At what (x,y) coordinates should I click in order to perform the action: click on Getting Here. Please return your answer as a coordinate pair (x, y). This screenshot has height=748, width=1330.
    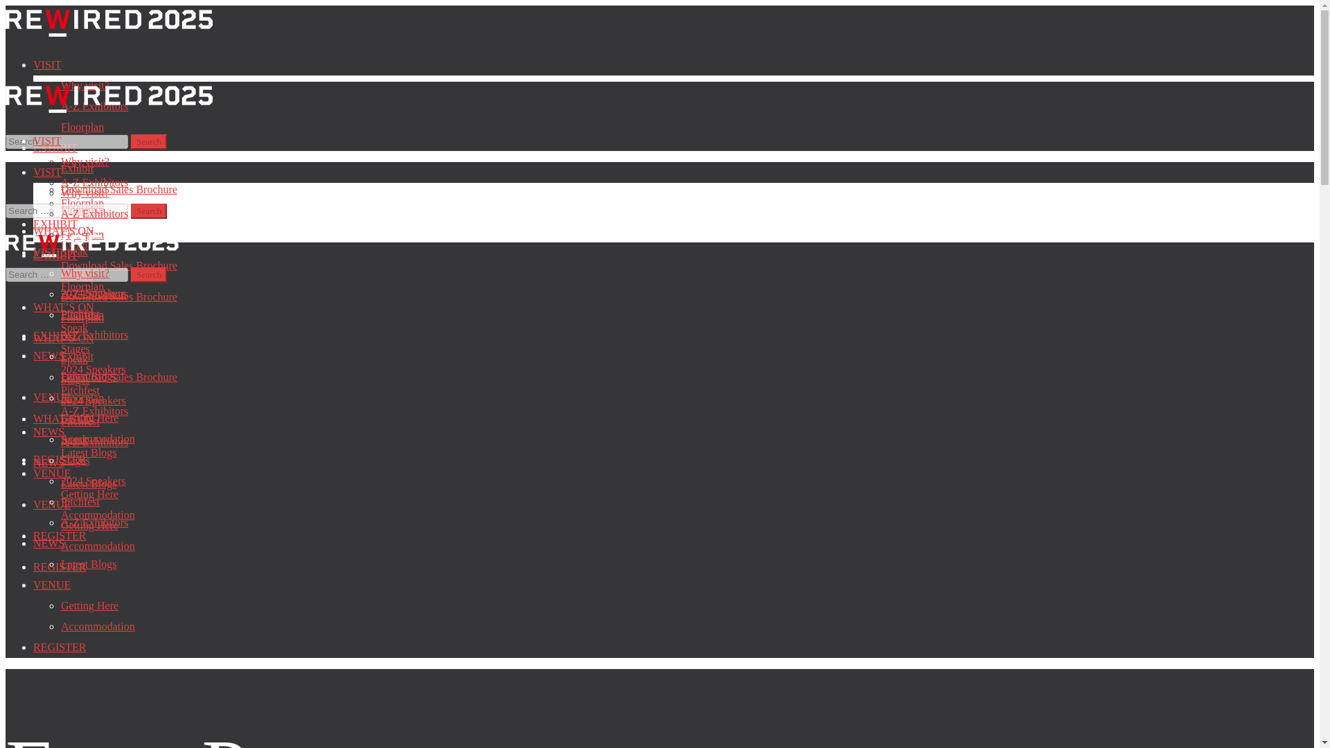
    Looking at the image, I should click on (89, 418).